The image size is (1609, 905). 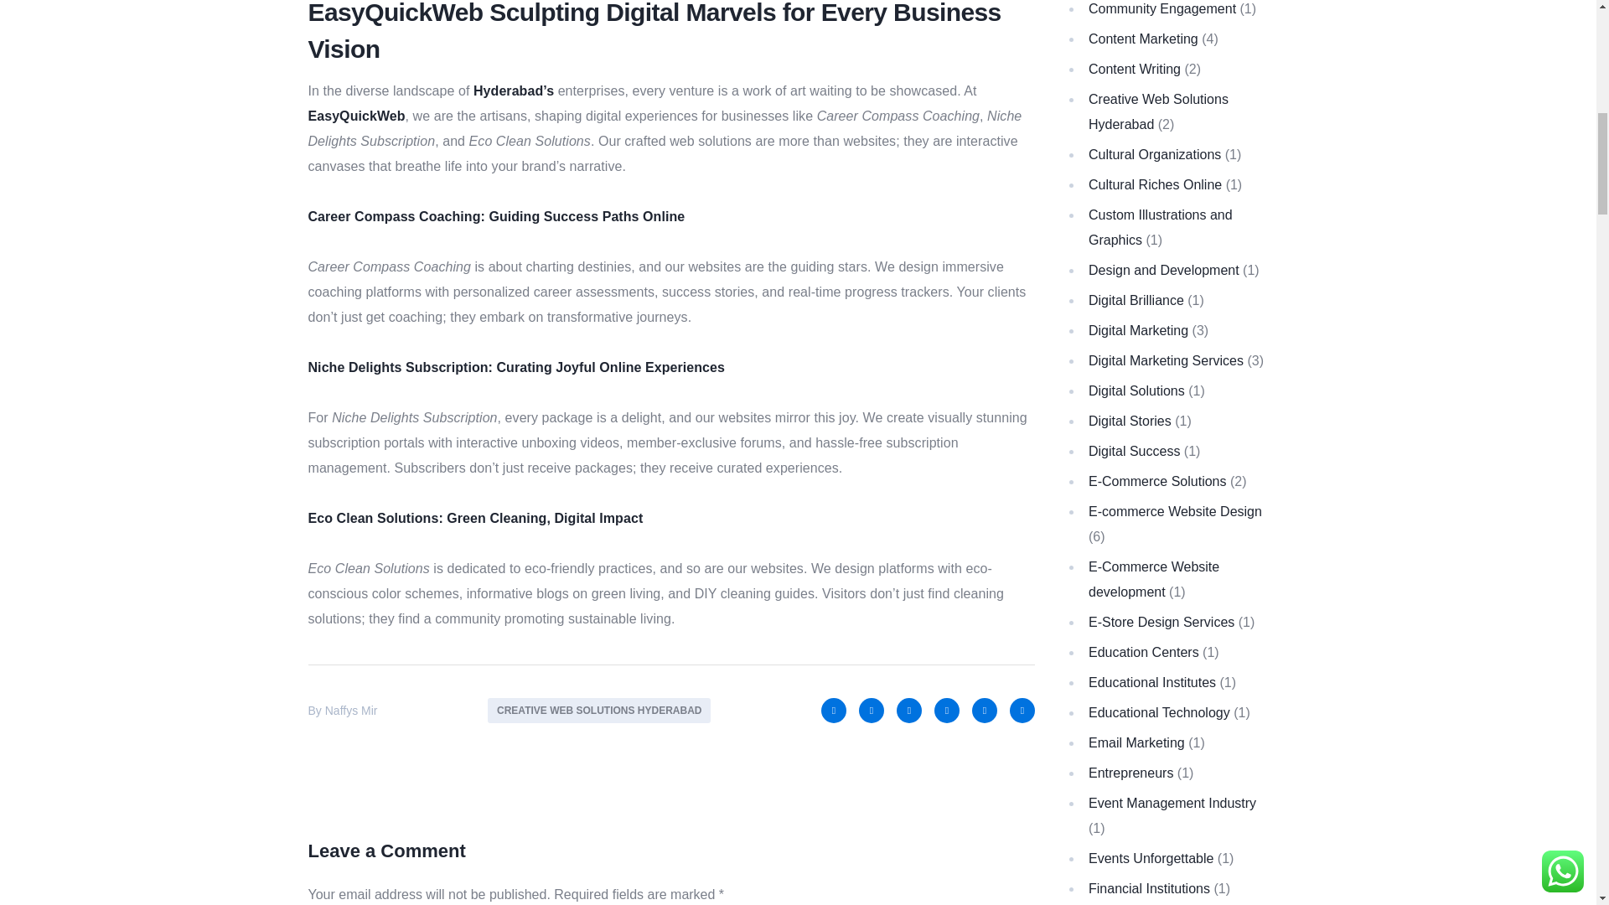 I want to click on Pinterest, so click(x=984, y=710).